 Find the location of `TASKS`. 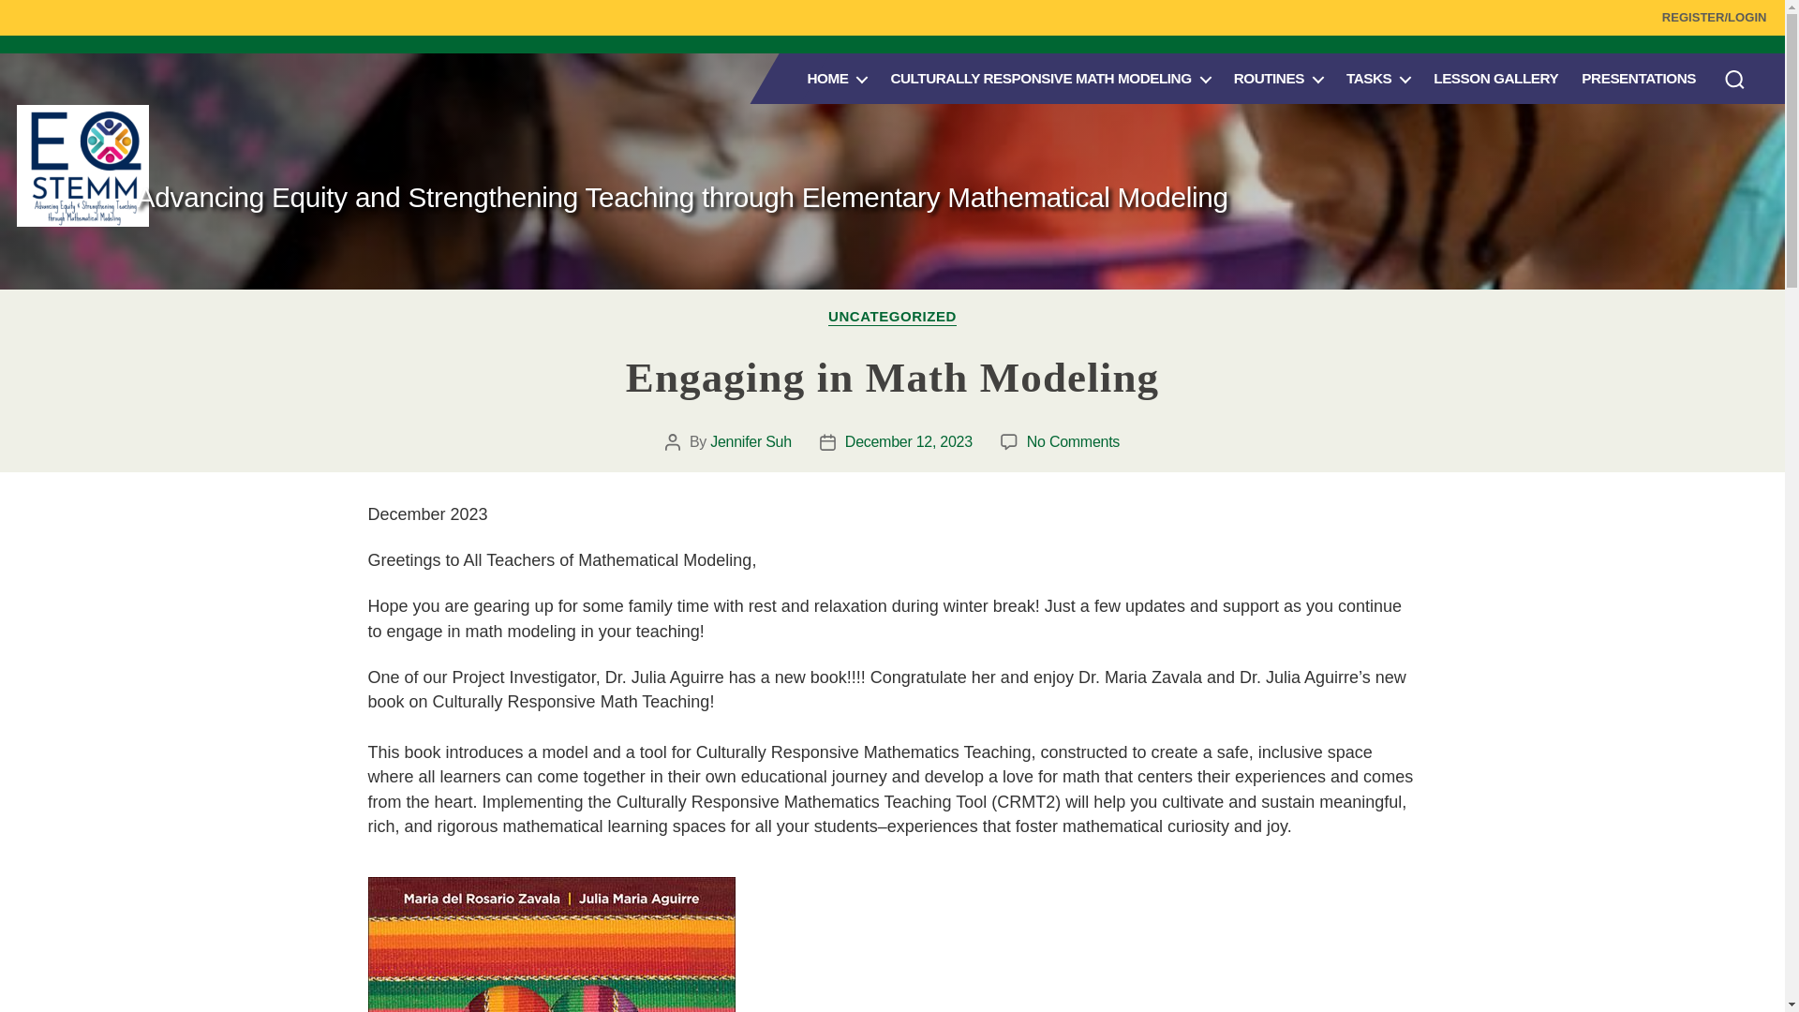

TASKS is located at coordinates (1377, 78).